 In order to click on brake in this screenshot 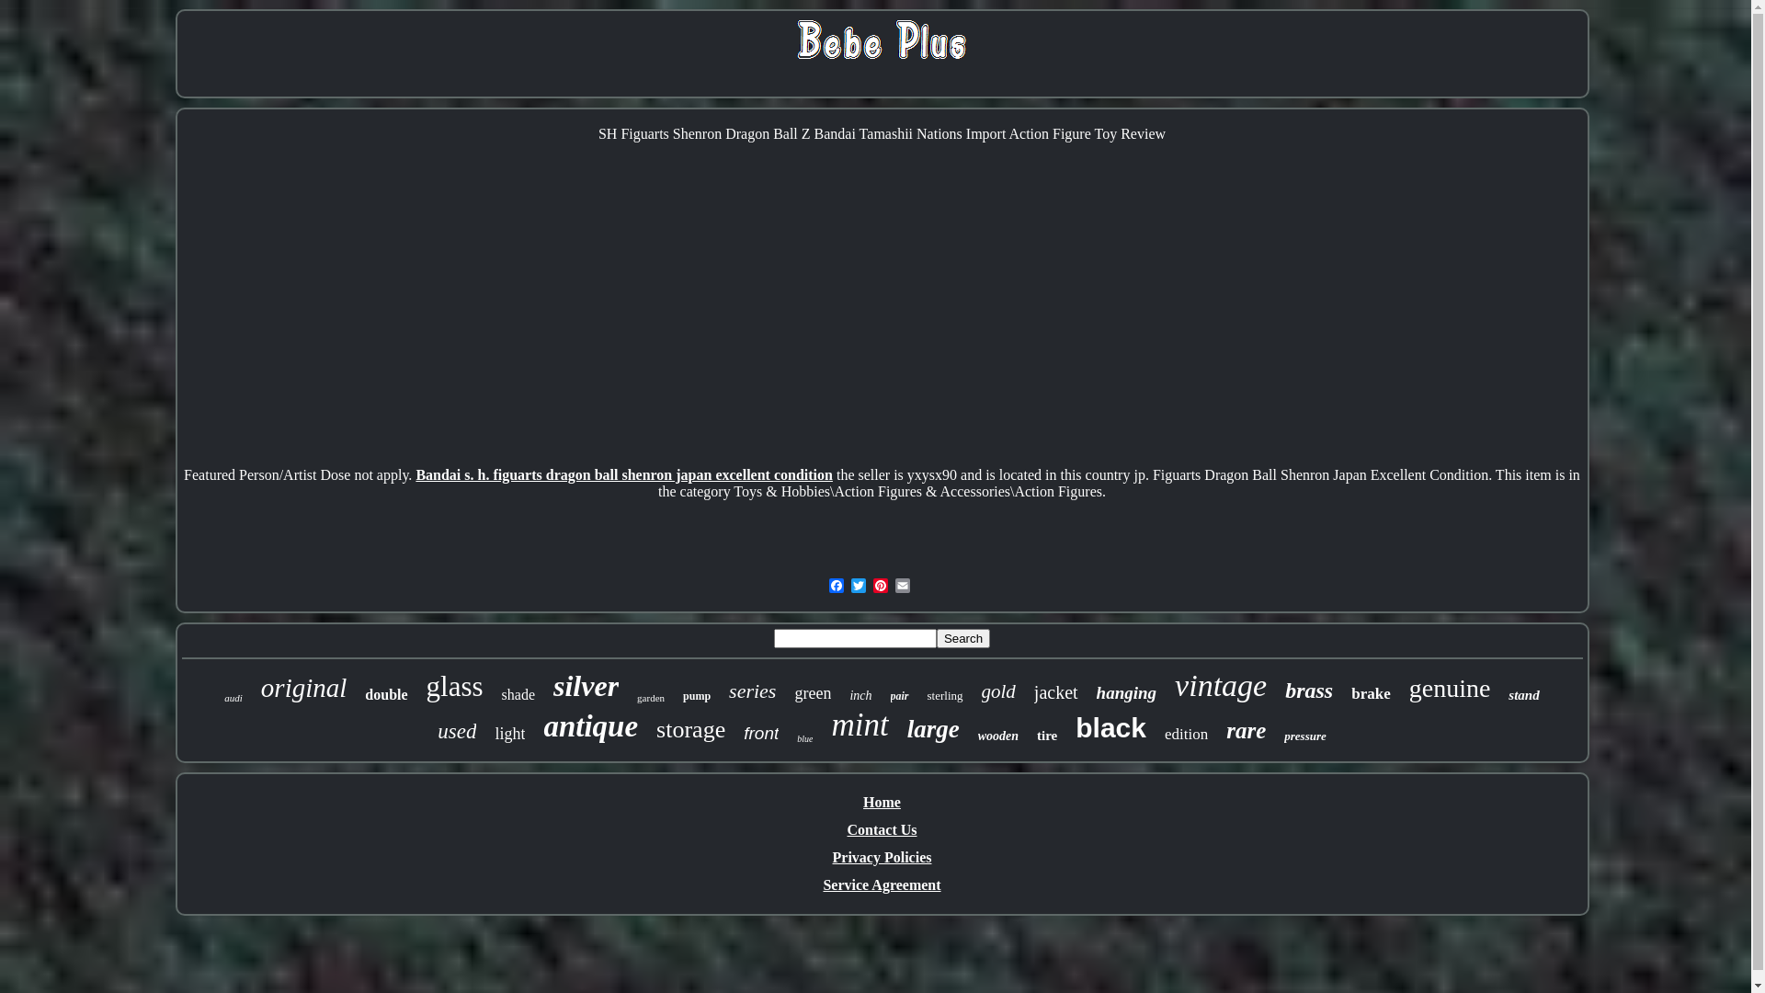, I will do `click(1372, 694)`.